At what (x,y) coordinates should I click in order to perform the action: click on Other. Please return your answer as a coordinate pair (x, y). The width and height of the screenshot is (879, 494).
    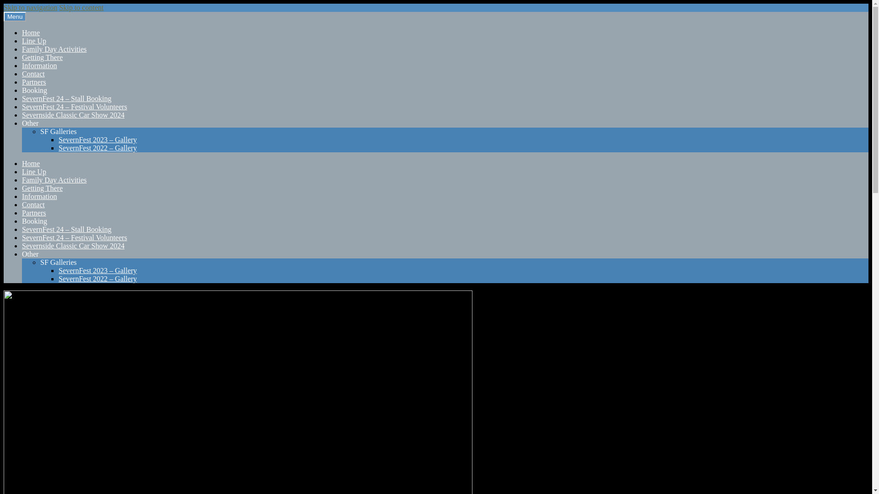
    Looking at the image, I should click on (30, 253).